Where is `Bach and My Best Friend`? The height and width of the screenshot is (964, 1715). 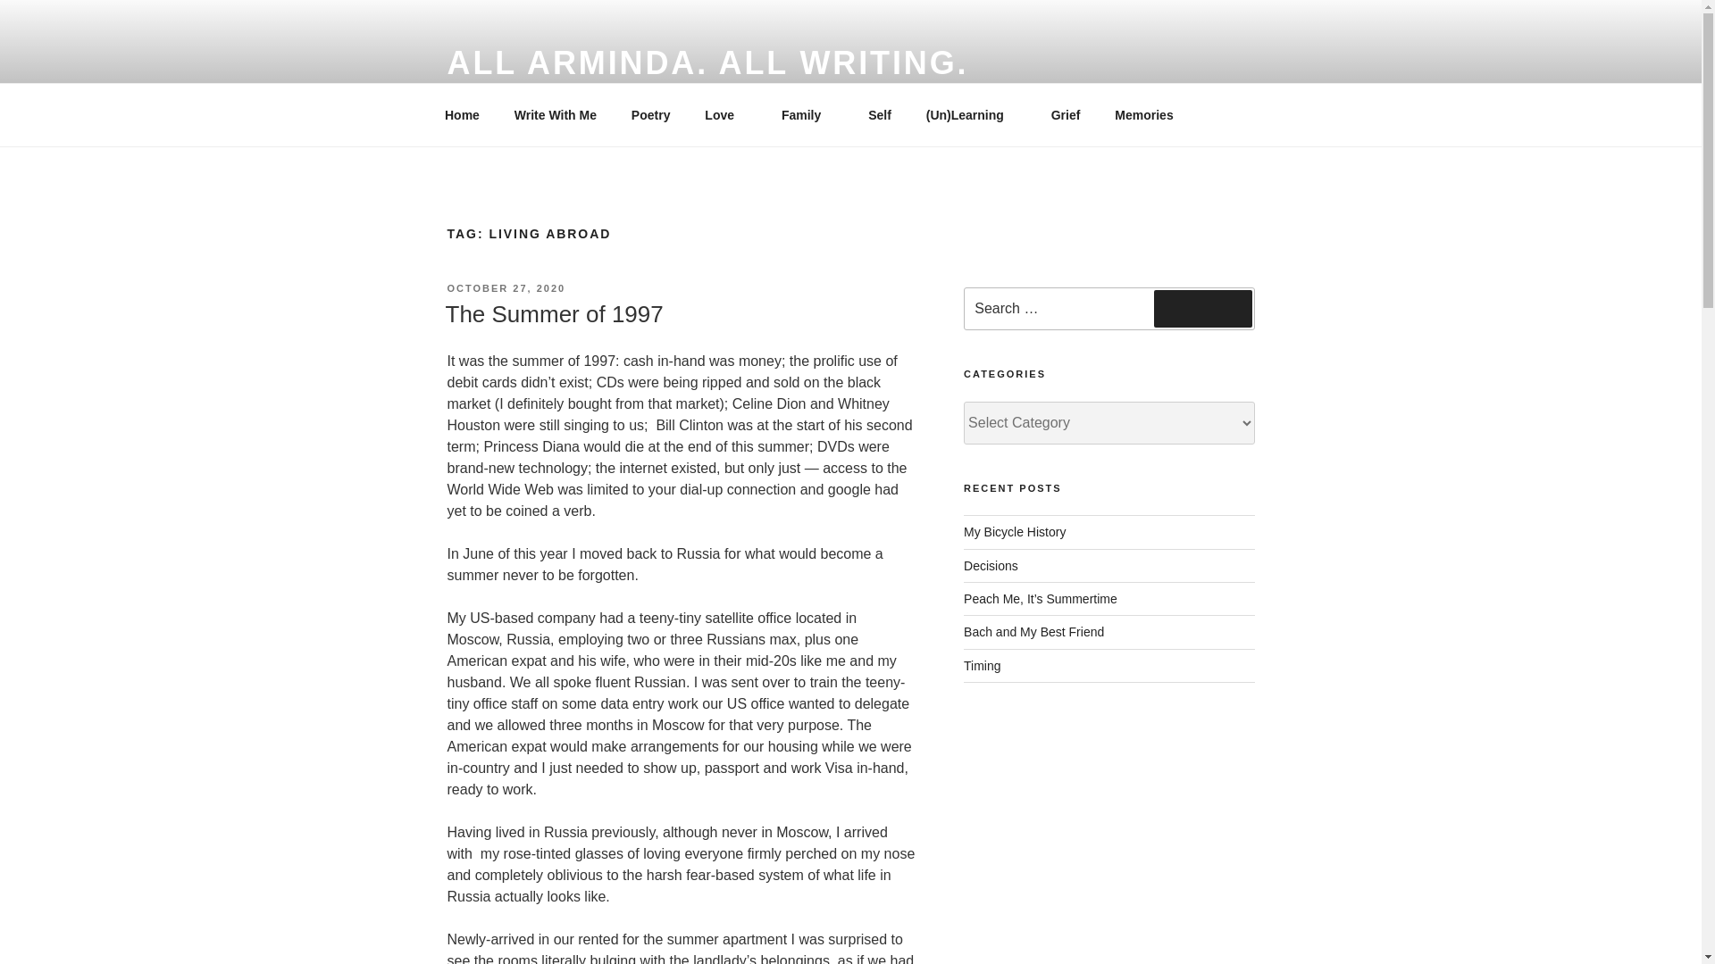
Bach and My Best Friend is located at coordinates (1034, 632).